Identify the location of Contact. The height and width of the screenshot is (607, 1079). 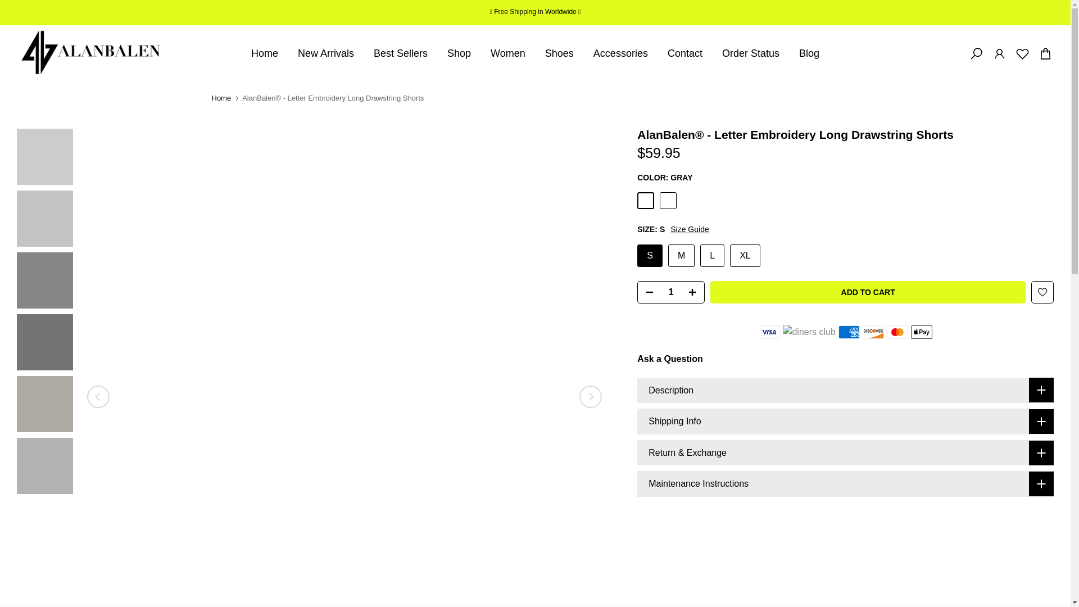
(684, 53).